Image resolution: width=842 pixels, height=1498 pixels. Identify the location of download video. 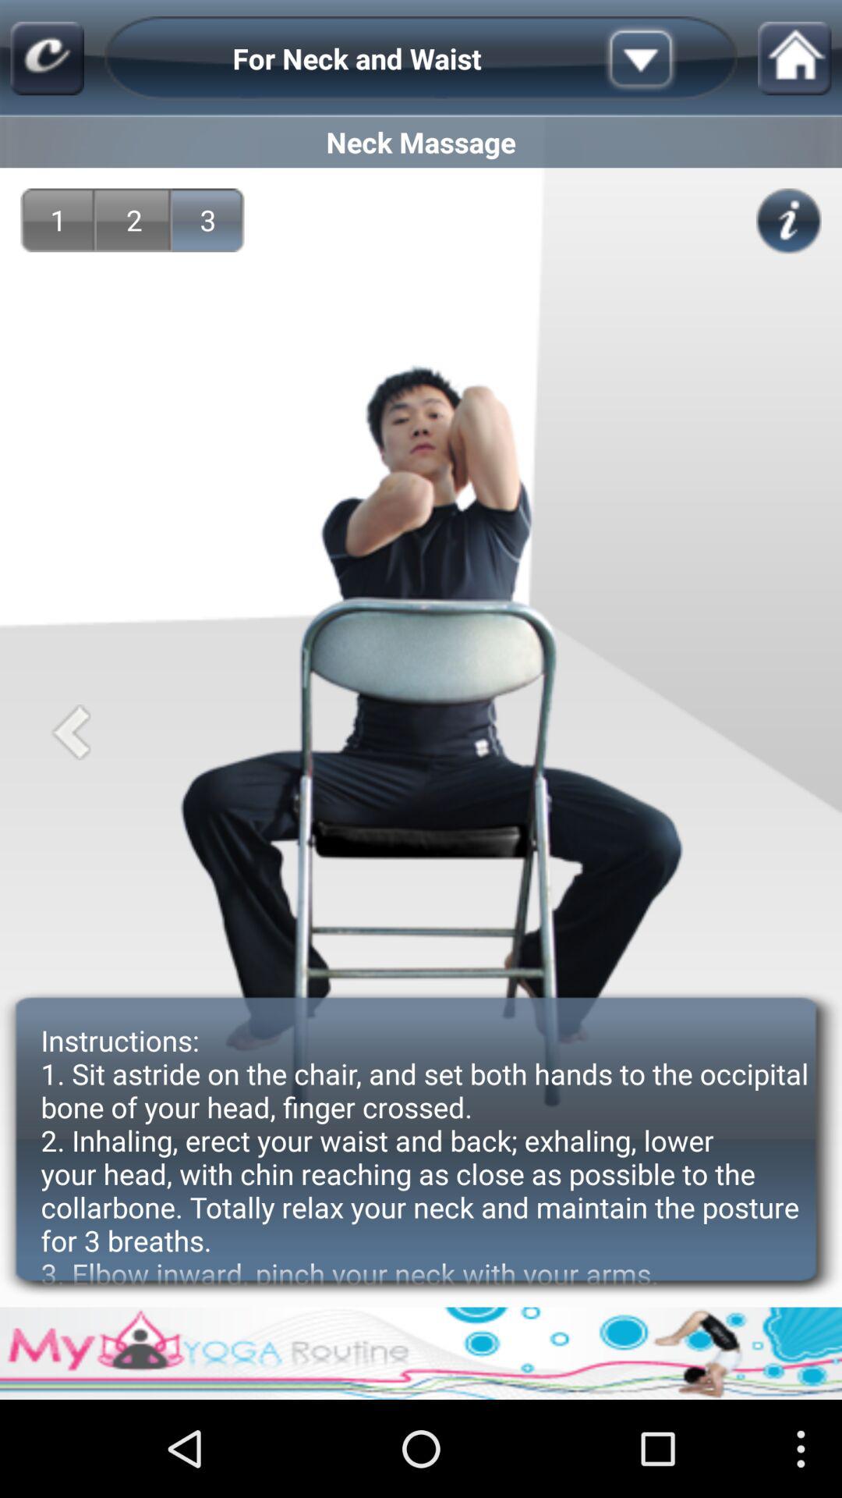
(665, 59).